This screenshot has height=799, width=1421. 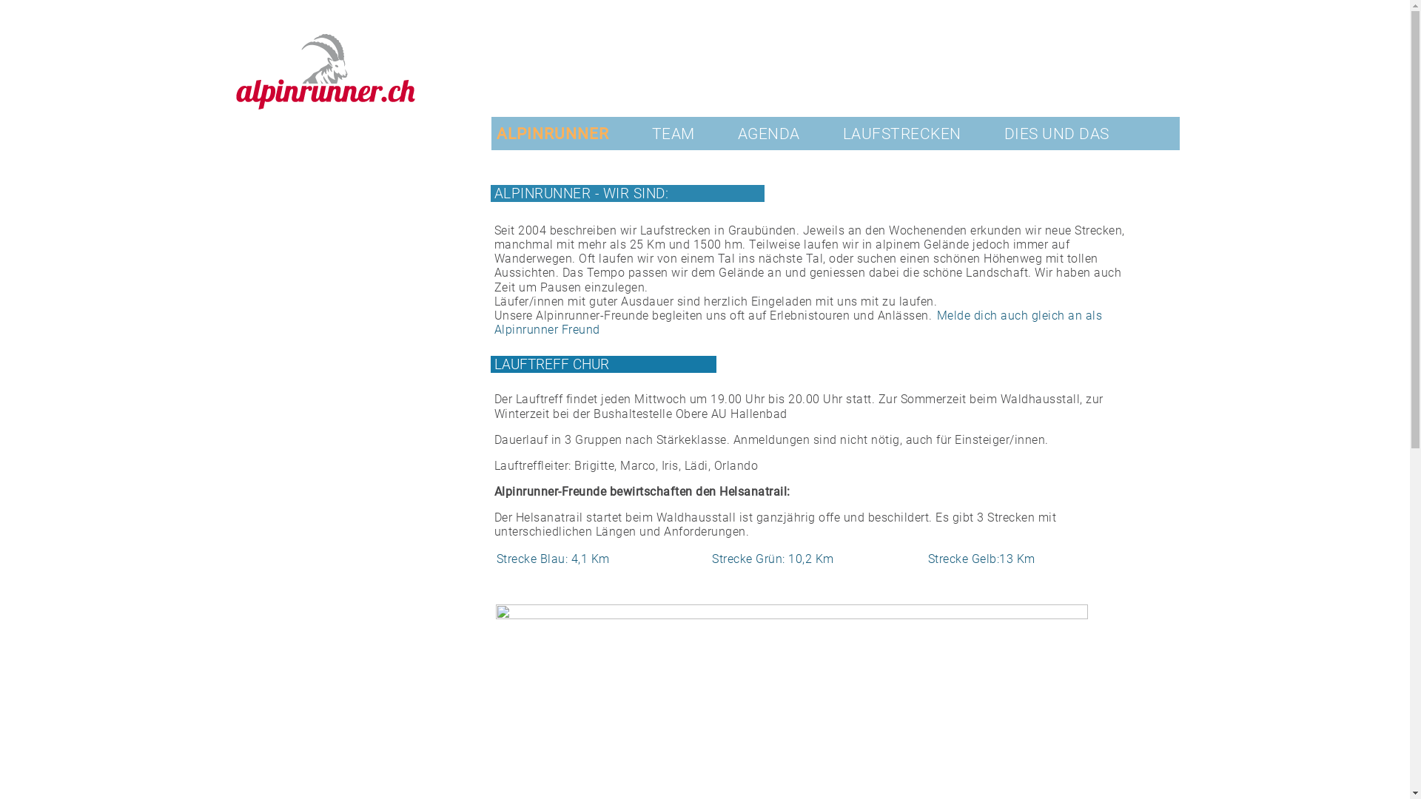 I want to click on LAUFSTRECKEN, so click(x=902, y=133).